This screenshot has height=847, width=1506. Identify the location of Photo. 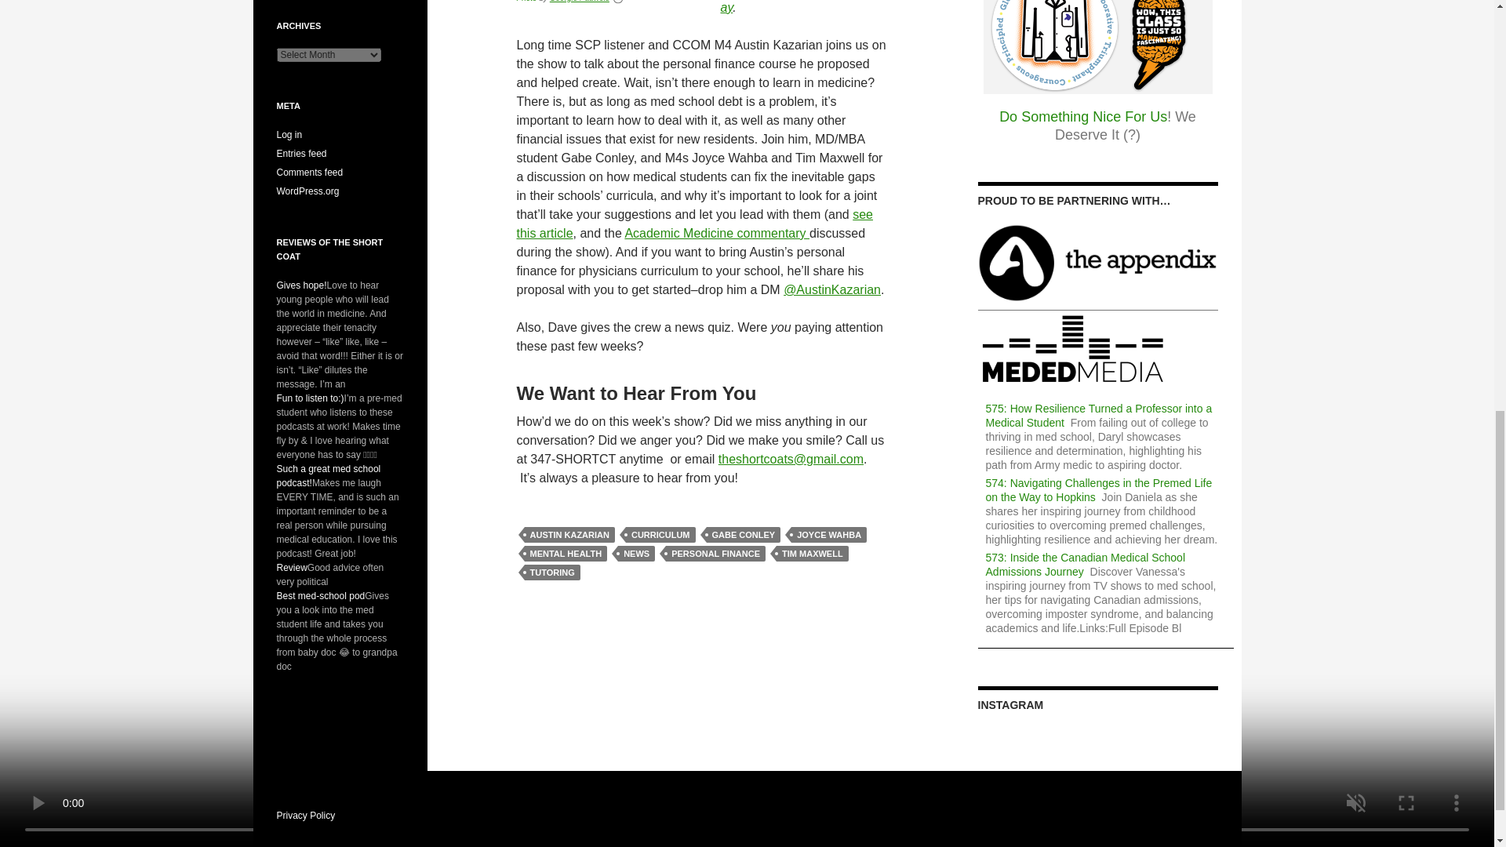
(526, 2).